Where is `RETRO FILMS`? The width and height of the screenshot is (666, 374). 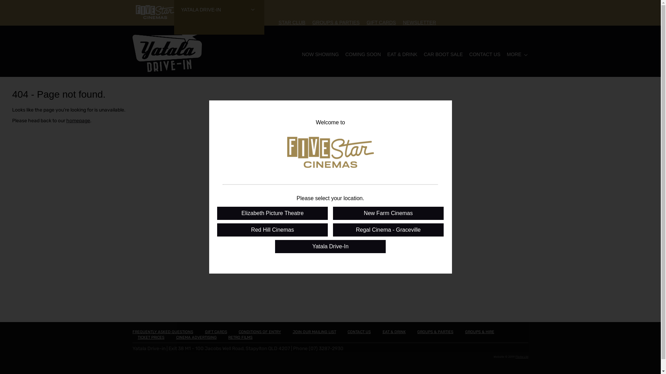
RETRO FILMS is located at coordinates (240, 337).